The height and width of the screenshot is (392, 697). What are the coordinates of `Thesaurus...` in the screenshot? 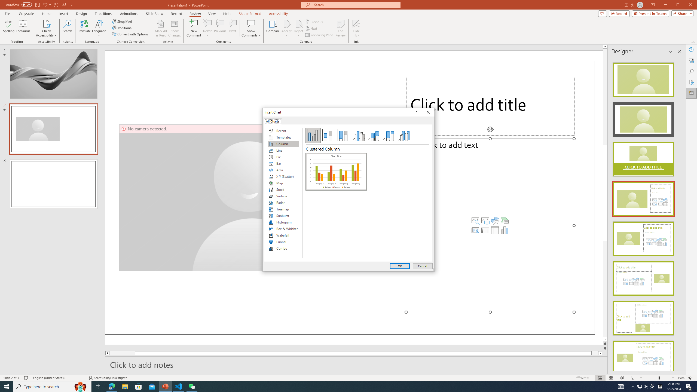 It's located at (23, 28).